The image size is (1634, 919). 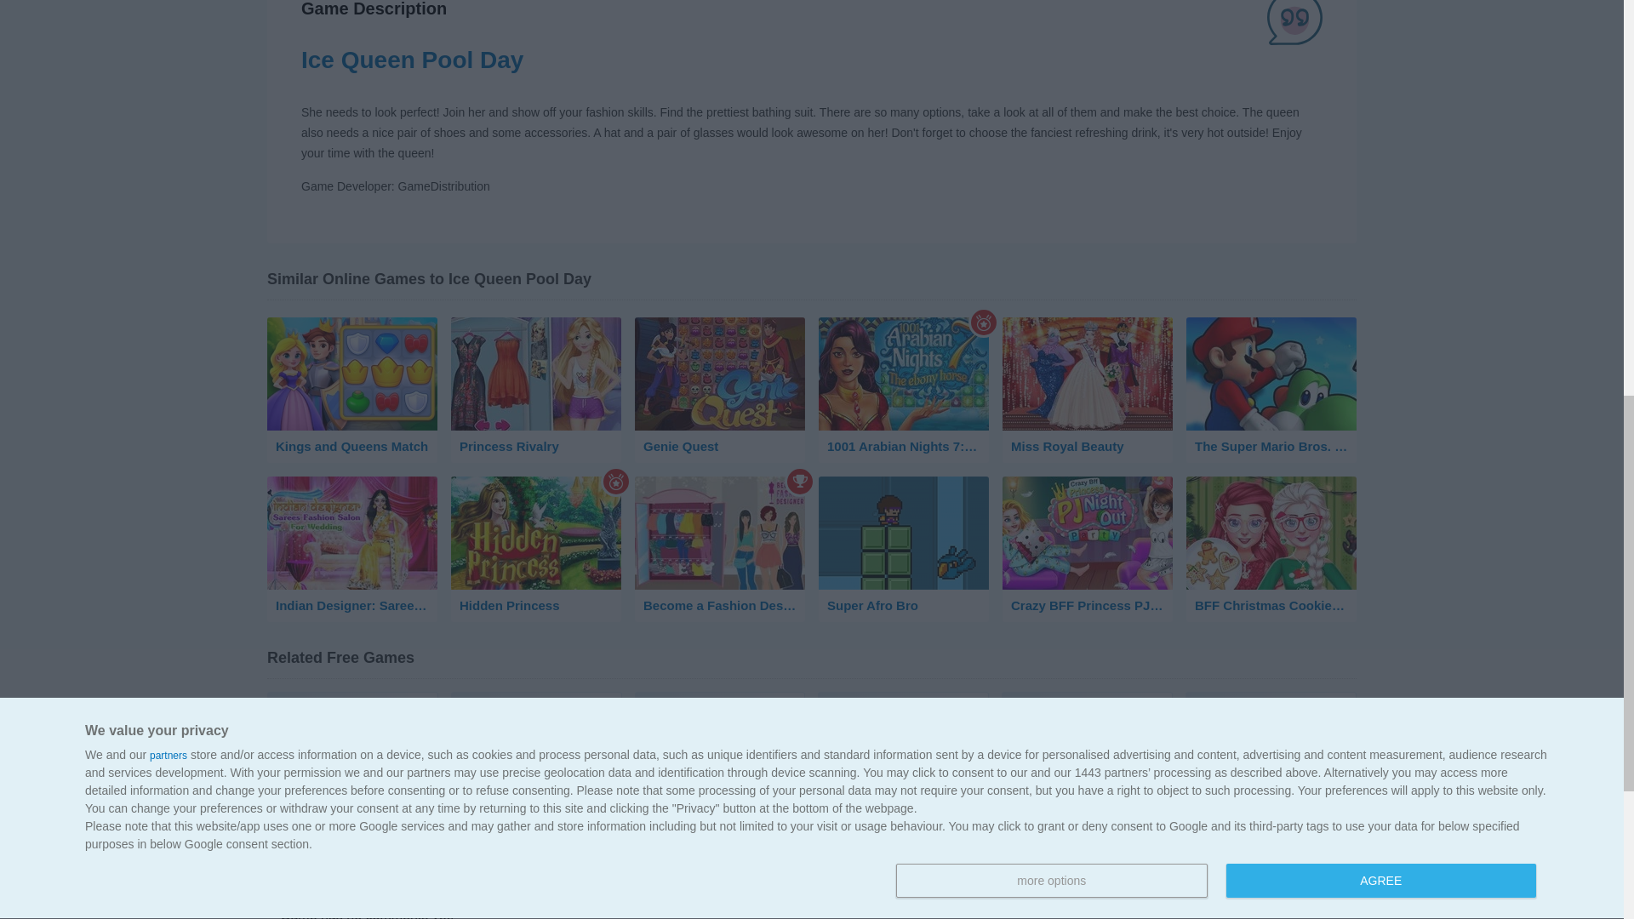 What do you see at coordinates (352, 550) in the screenshot?
I see `Indian Designer: Sarees Fashion Salon for Wedding` at bounding box center [352, 550].